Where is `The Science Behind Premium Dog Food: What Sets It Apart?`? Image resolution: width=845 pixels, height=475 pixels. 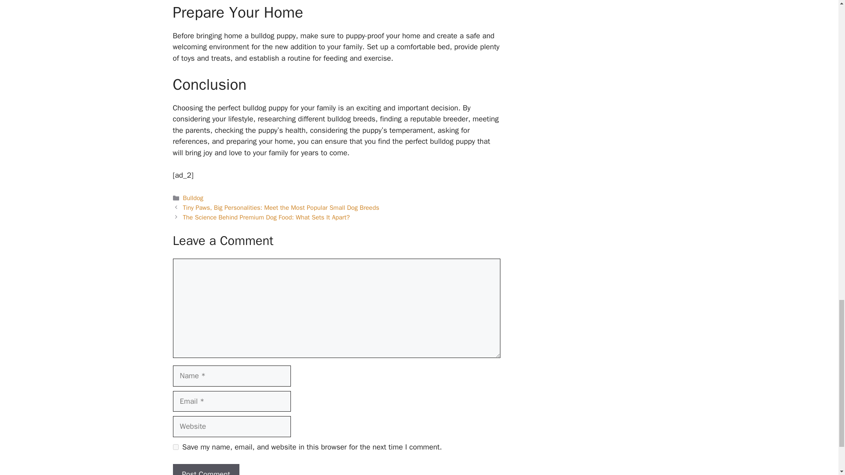 The Science Behind Premium Dog Food: What Sets It Apart? is located at coordinates (266, 217).